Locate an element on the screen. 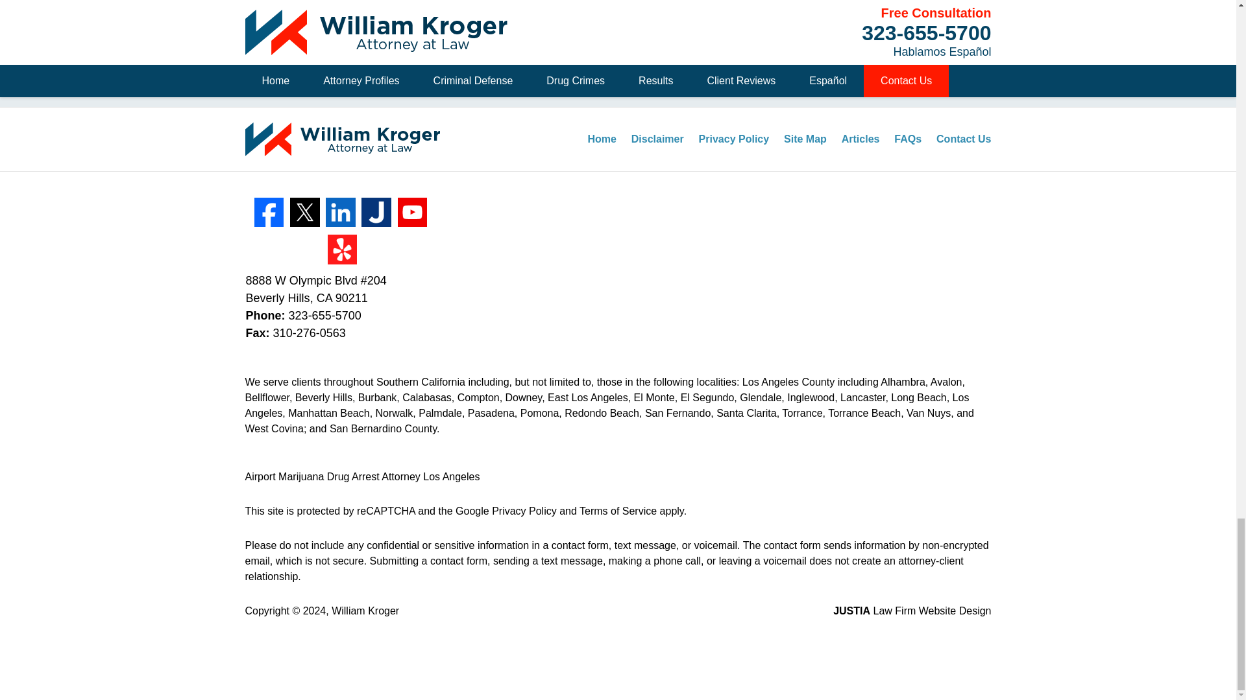 This screenshot has width=1246, height=700. LinkedIn is located at coordinates (340, 213).